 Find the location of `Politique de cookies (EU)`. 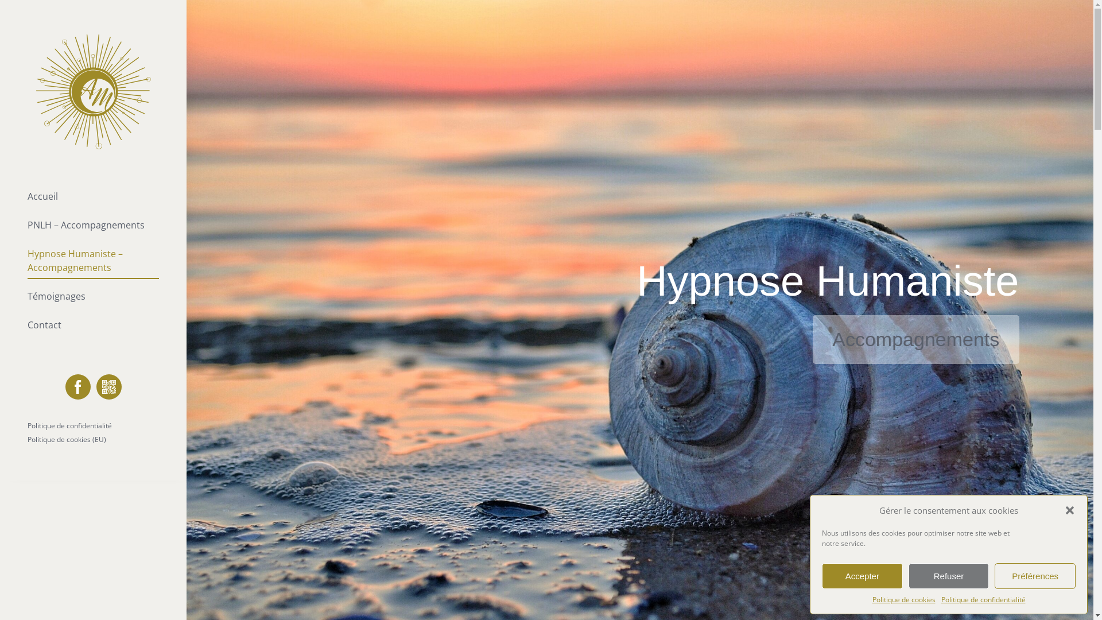

Politique de cookies (EU) is located at coordinates (67, 440).